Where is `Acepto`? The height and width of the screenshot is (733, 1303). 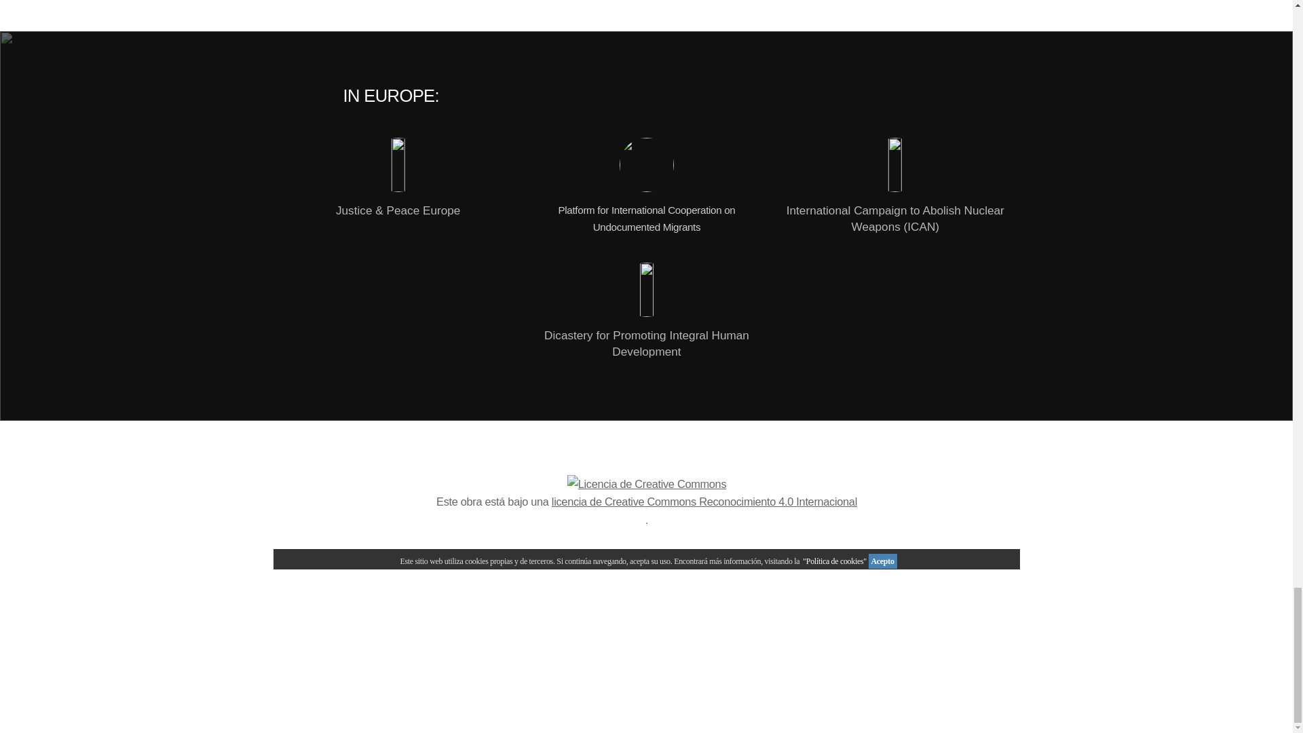
Acepto is located at coordinates (882, 561).